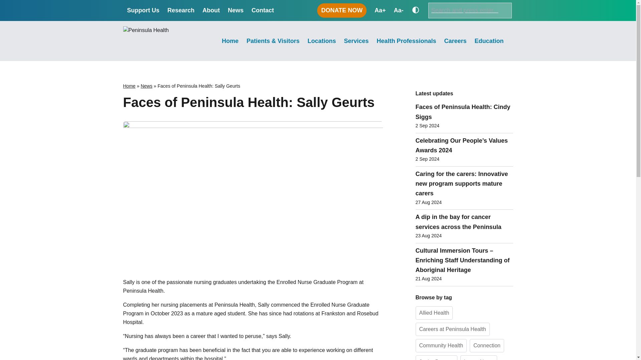 Image resolution: width=641 pixels, height=360 pixels. Describe the element at coordinates (150, 61) in the screenshot. I see `Peninsula Health` at that location.